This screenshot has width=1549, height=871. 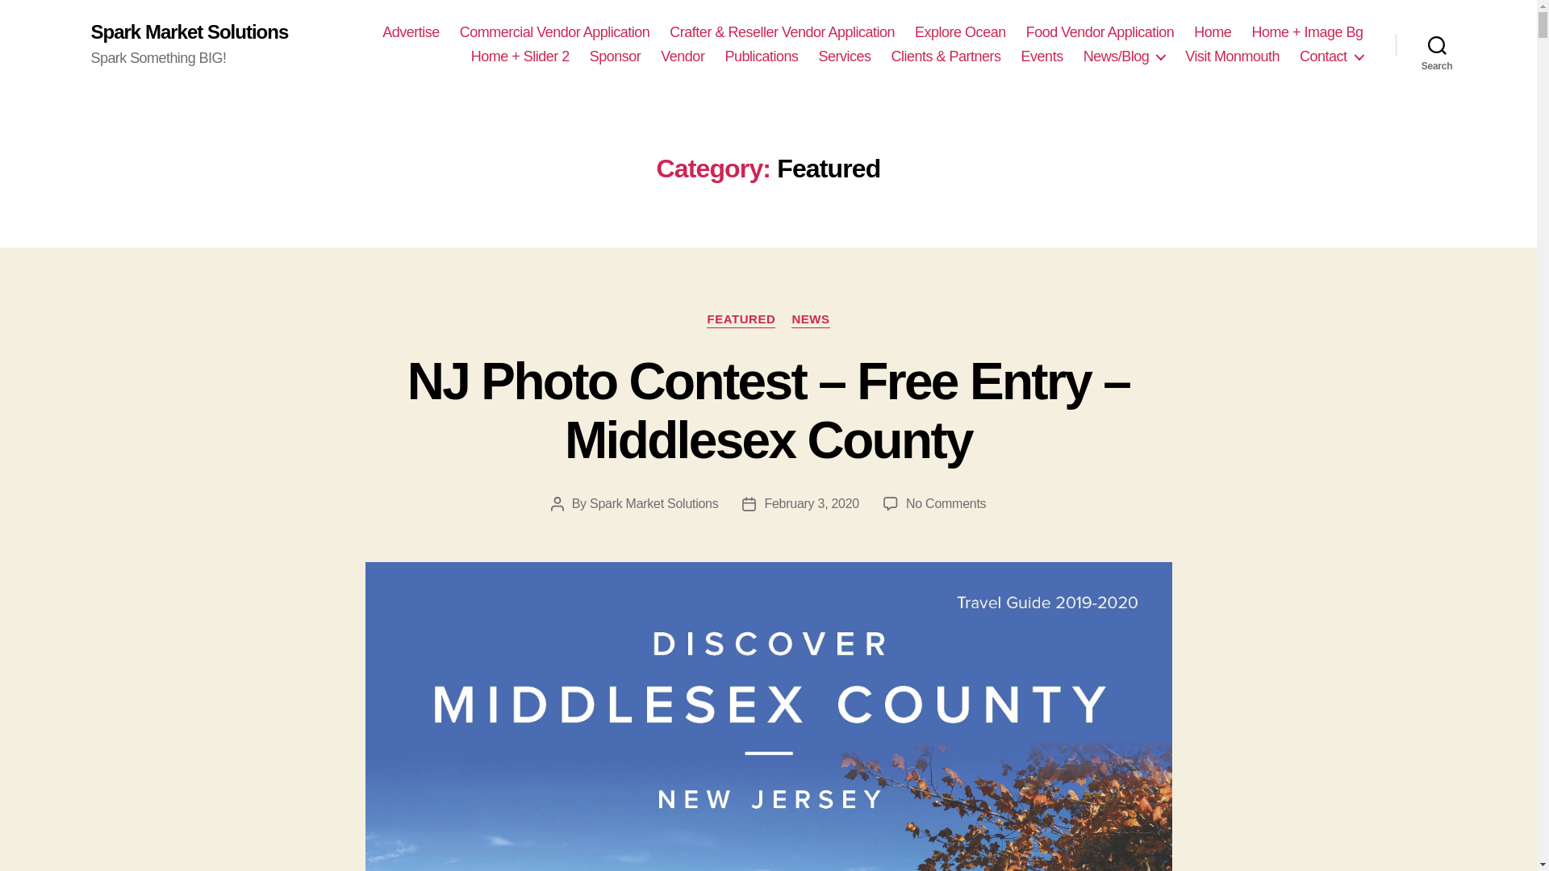 I want to click on Publications, so click(x=761, y=57).